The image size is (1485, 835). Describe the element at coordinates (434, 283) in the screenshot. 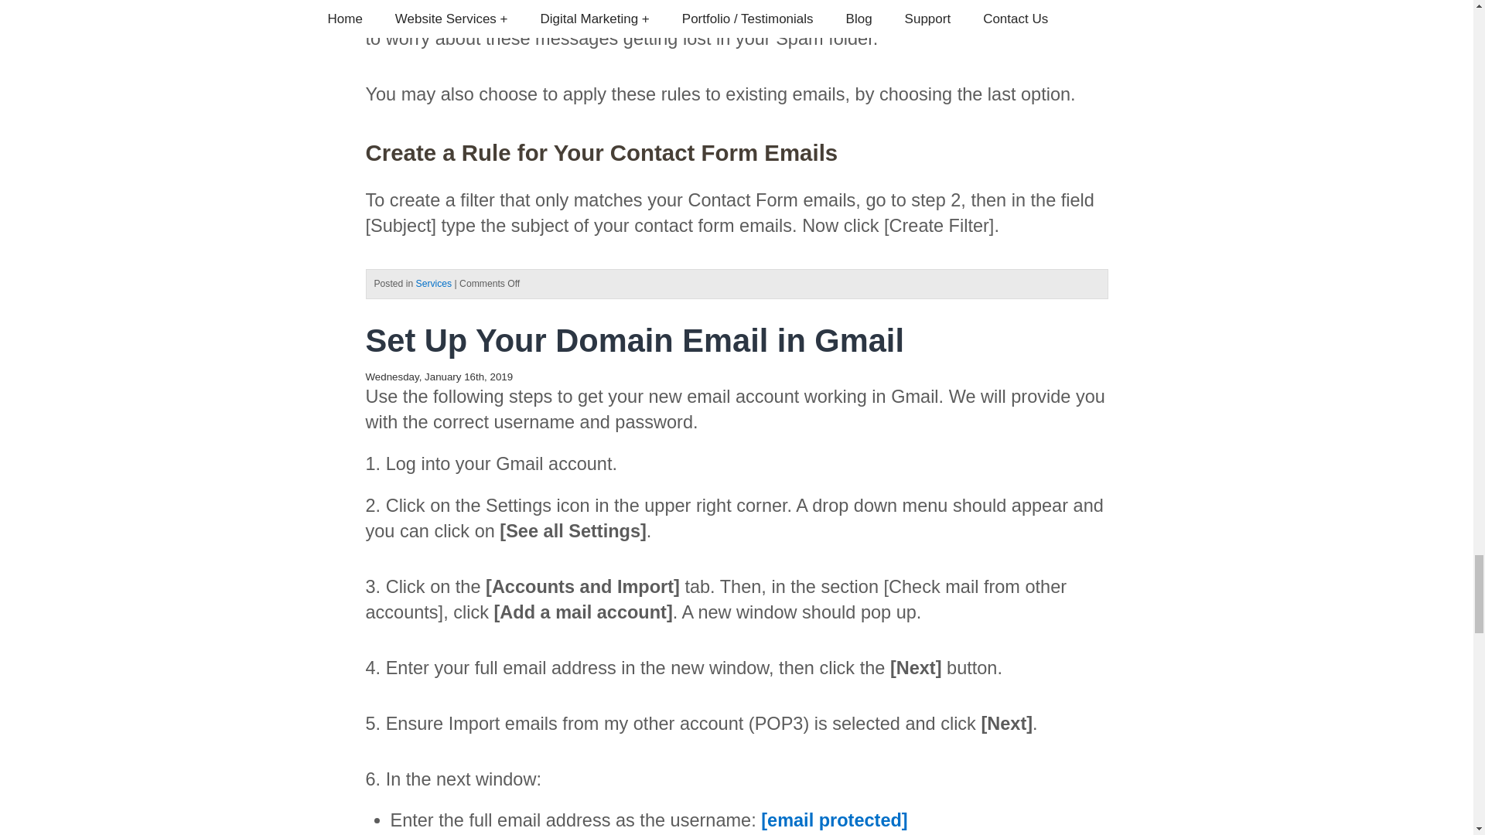

I see `Services` at that location.